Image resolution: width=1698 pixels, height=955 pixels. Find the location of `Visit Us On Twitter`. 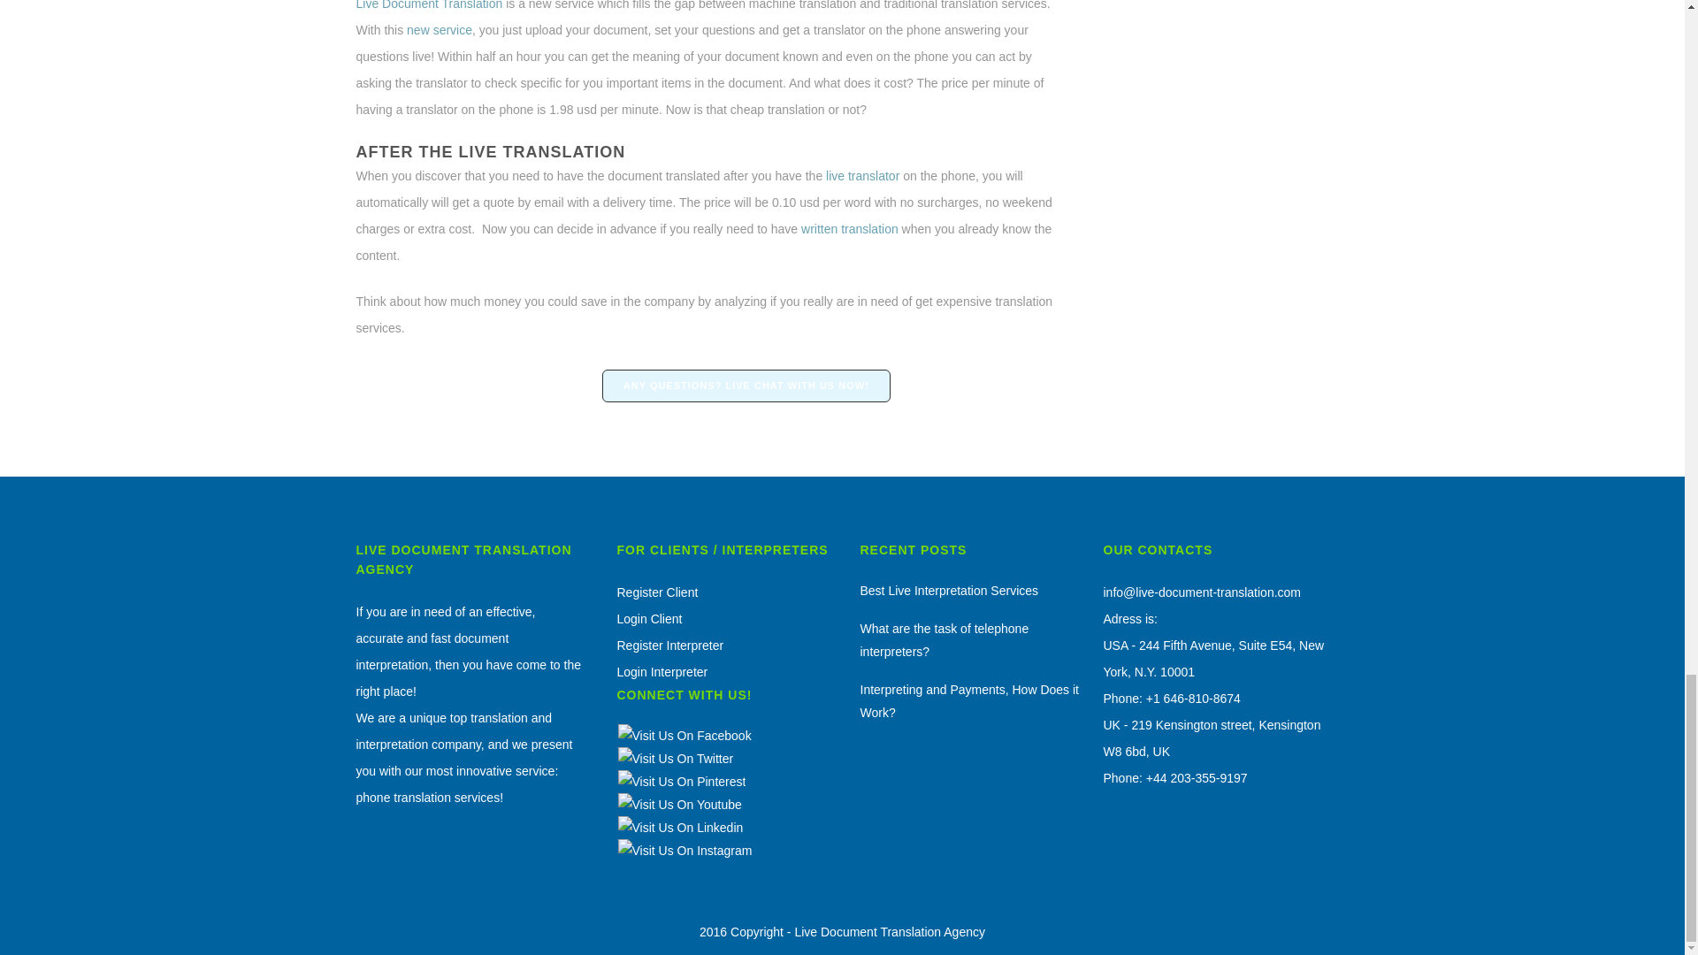

Visit Us On Twitter is located at coordinates (676, 759).